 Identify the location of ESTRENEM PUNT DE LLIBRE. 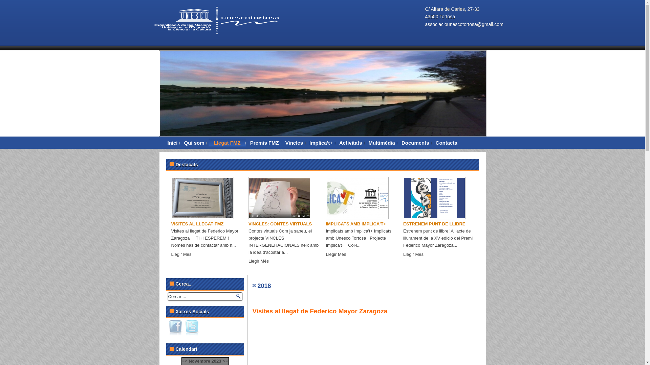
(434, 224).